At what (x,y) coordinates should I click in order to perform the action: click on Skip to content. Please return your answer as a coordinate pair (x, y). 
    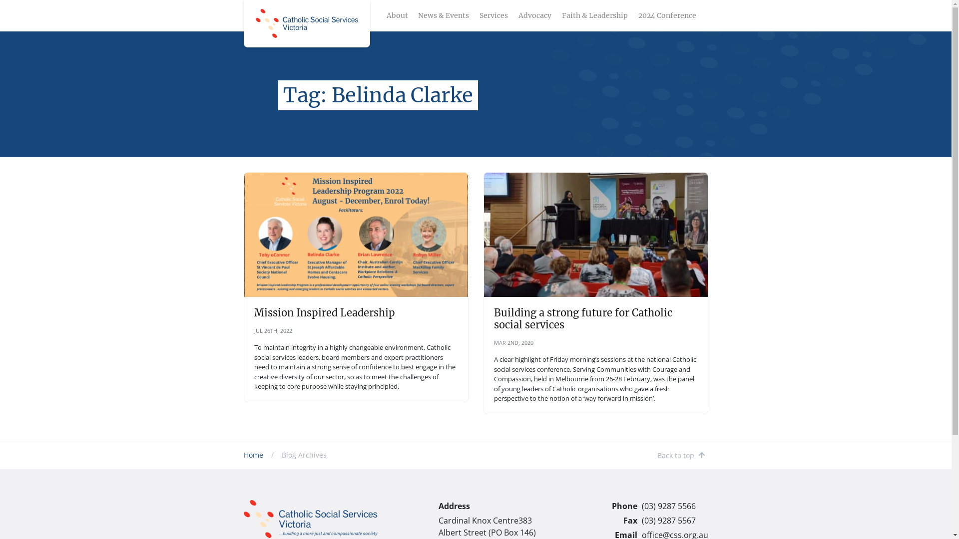
    Looking at the image, I should click on (951, 0).